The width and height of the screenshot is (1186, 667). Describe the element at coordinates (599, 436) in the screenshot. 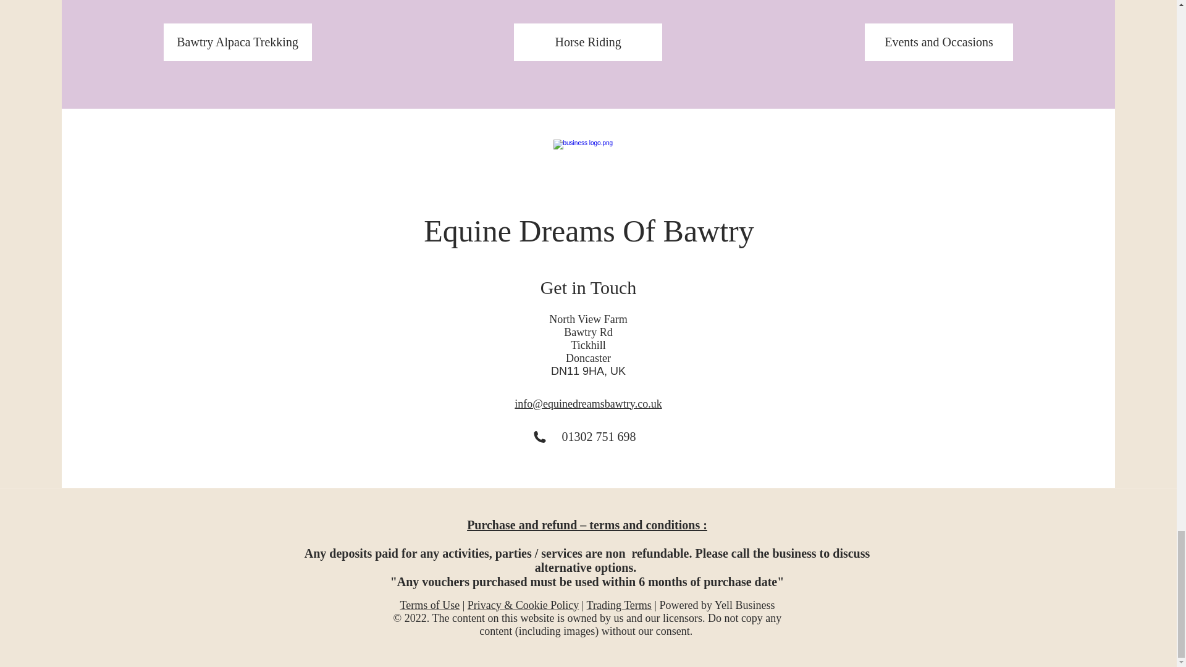

I see `01302 751 698` at that location.